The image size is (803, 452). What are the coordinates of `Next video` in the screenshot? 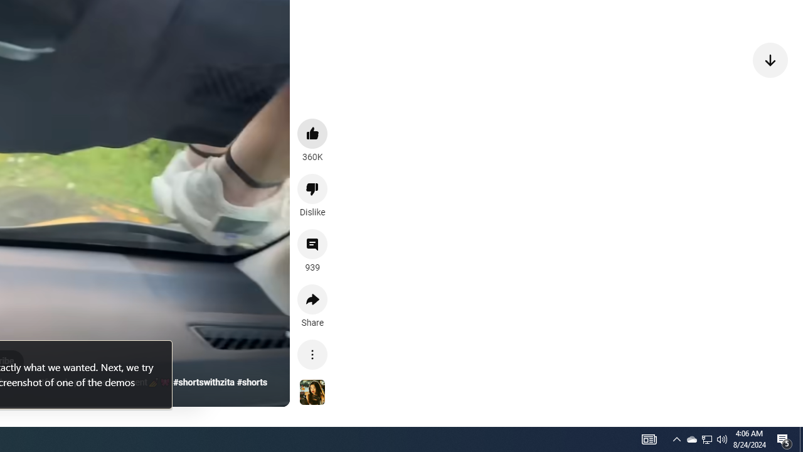 It's located at (770, 59).